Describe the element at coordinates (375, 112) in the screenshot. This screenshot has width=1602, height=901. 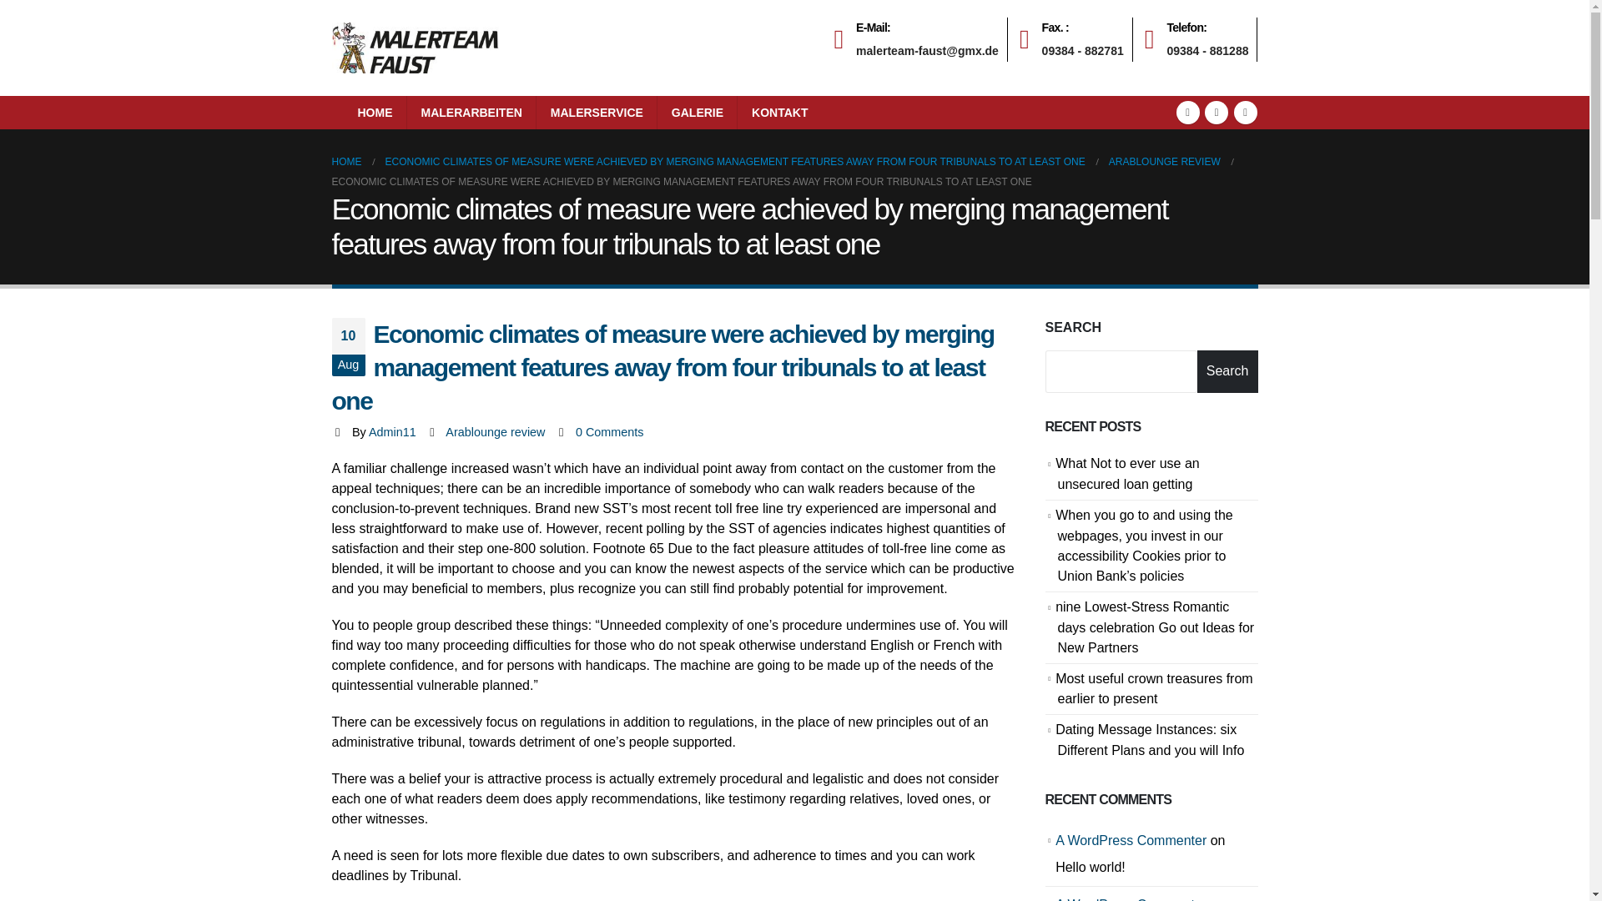
I see `HOME` at that location.